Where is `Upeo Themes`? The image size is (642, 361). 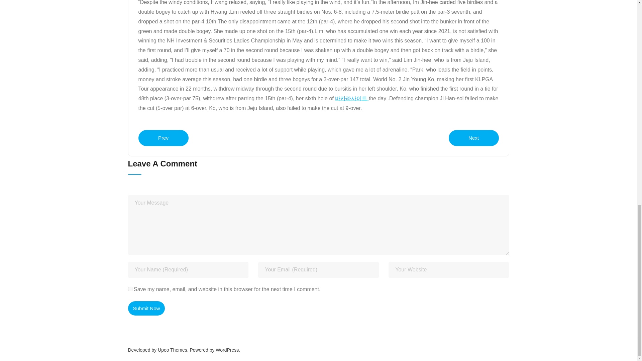 Upeo Themes is located at coordinates (173, 350).